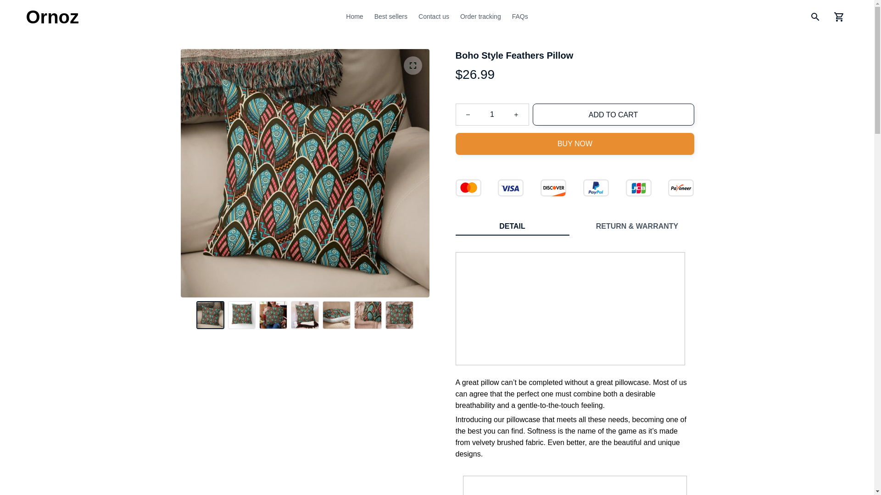 This screenshot has width=881, height=495. I want to click on FAQs, so click(517, 17).